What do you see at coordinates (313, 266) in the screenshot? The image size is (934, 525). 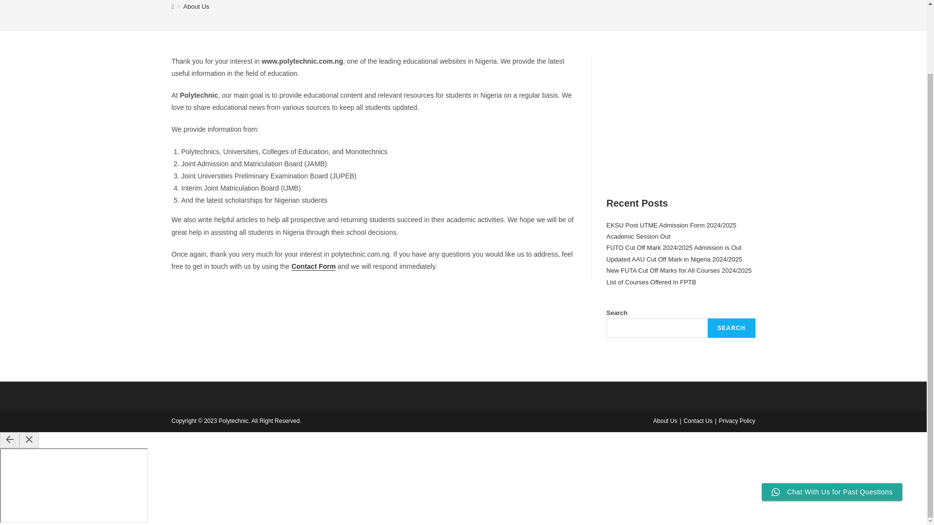 I see `Contact Form` at bounding box center [313, 266].